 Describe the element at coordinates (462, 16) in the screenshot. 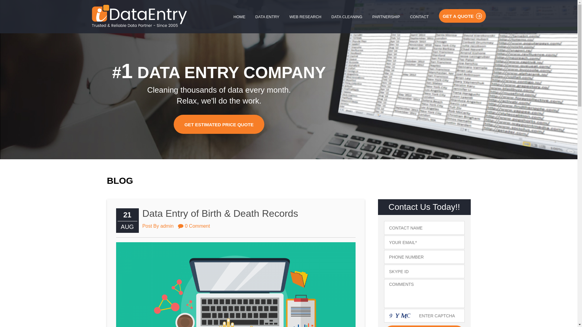

I see `GET A QUOTE` at that location.